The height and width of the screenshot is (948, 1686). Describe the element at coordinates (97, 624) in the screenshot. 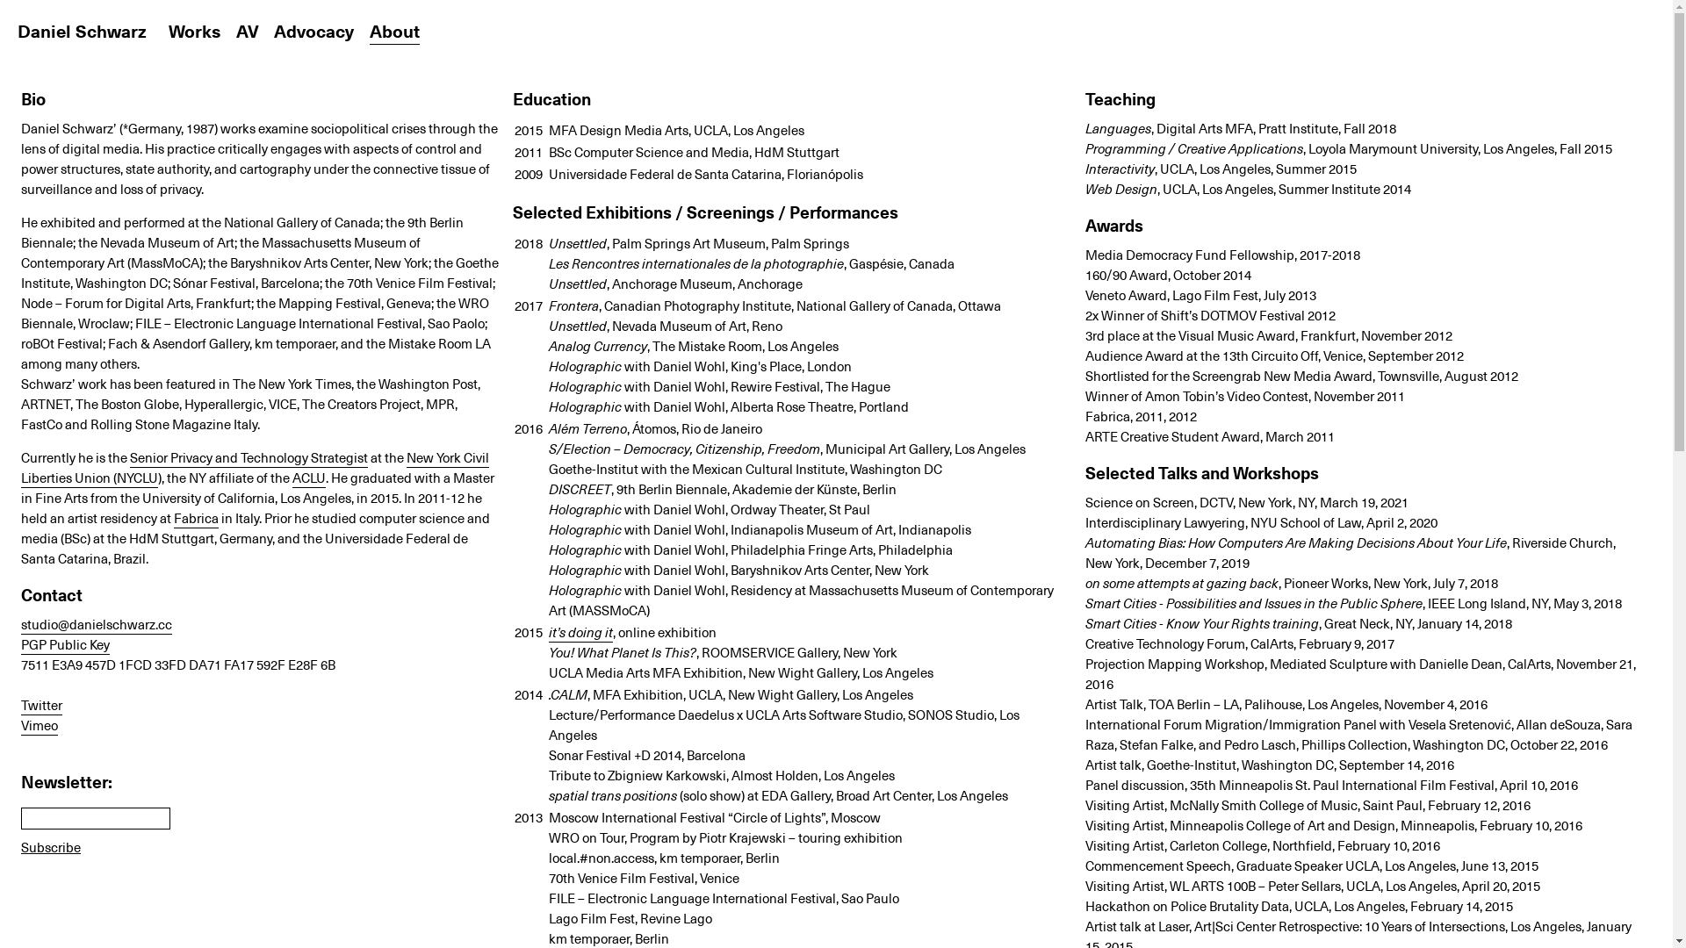

I see `studio@danielschwarz.cc` at that location.